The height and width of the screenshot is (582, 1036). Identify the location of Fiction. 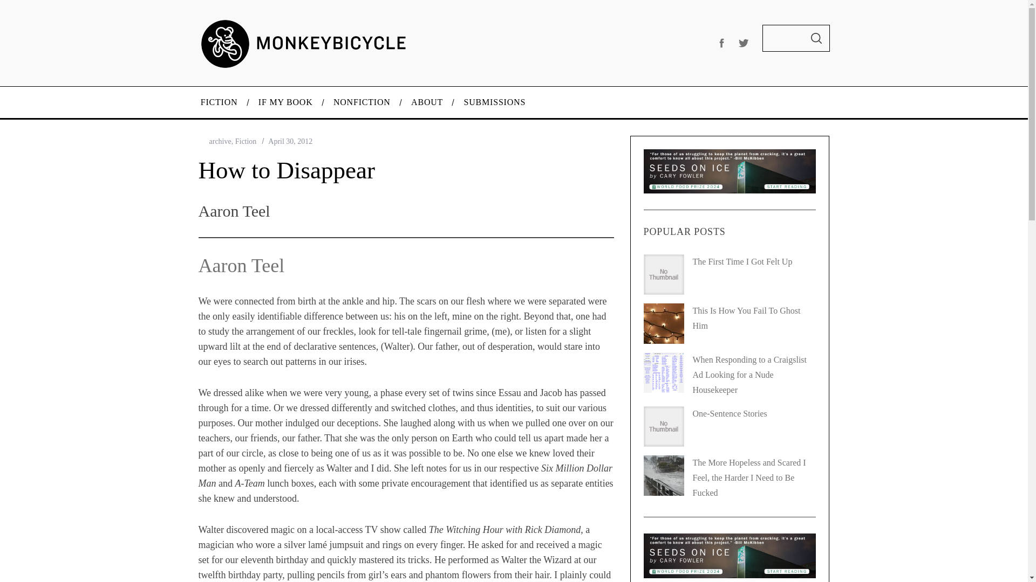
(246, 141).